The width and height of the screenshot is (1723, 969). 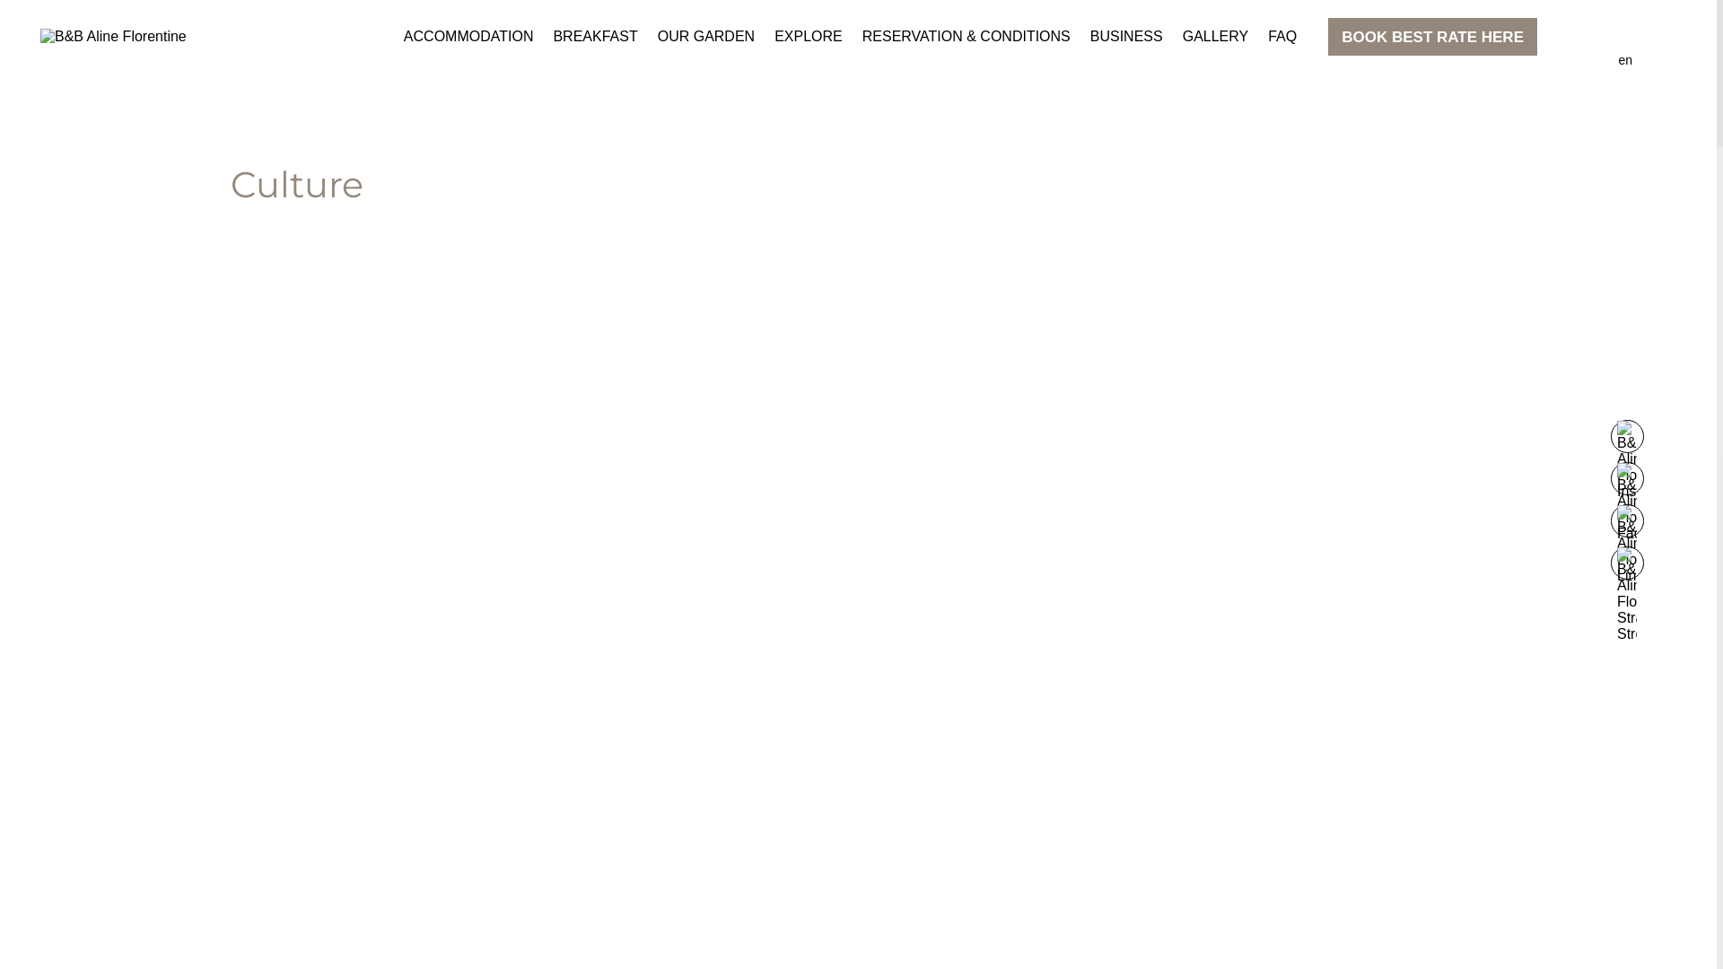 I want to click on B&B Aline Florentine Instagram, so click(x=1626, y=436).